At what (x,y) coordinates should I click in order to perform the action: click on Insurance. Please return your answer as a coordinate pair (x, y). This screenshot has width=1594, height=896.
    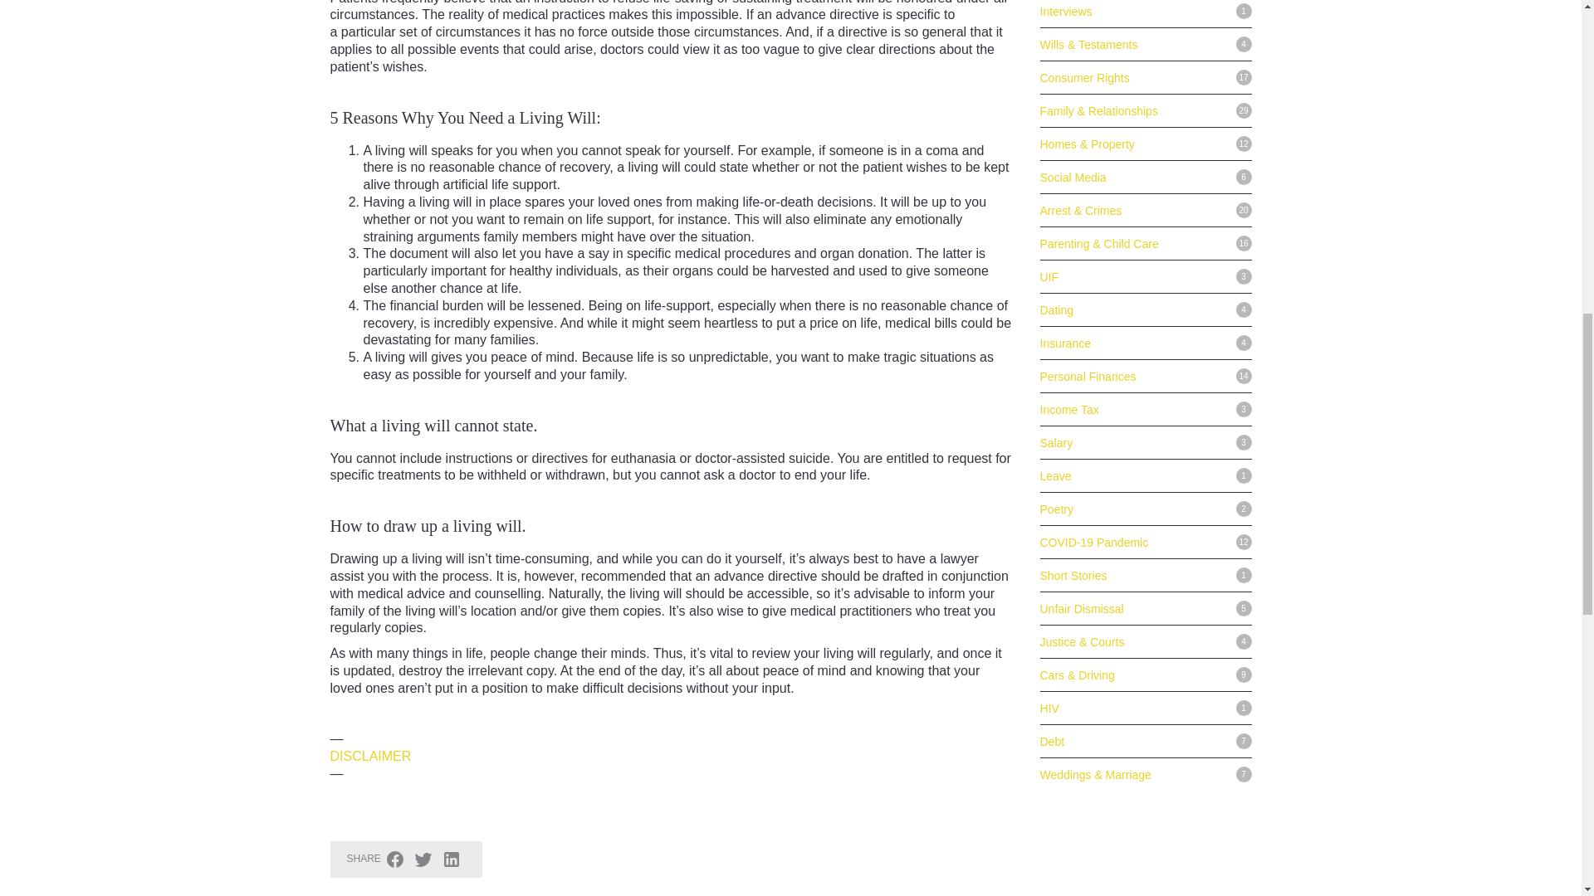
    Looking at the image, I should click on (1064, 196).